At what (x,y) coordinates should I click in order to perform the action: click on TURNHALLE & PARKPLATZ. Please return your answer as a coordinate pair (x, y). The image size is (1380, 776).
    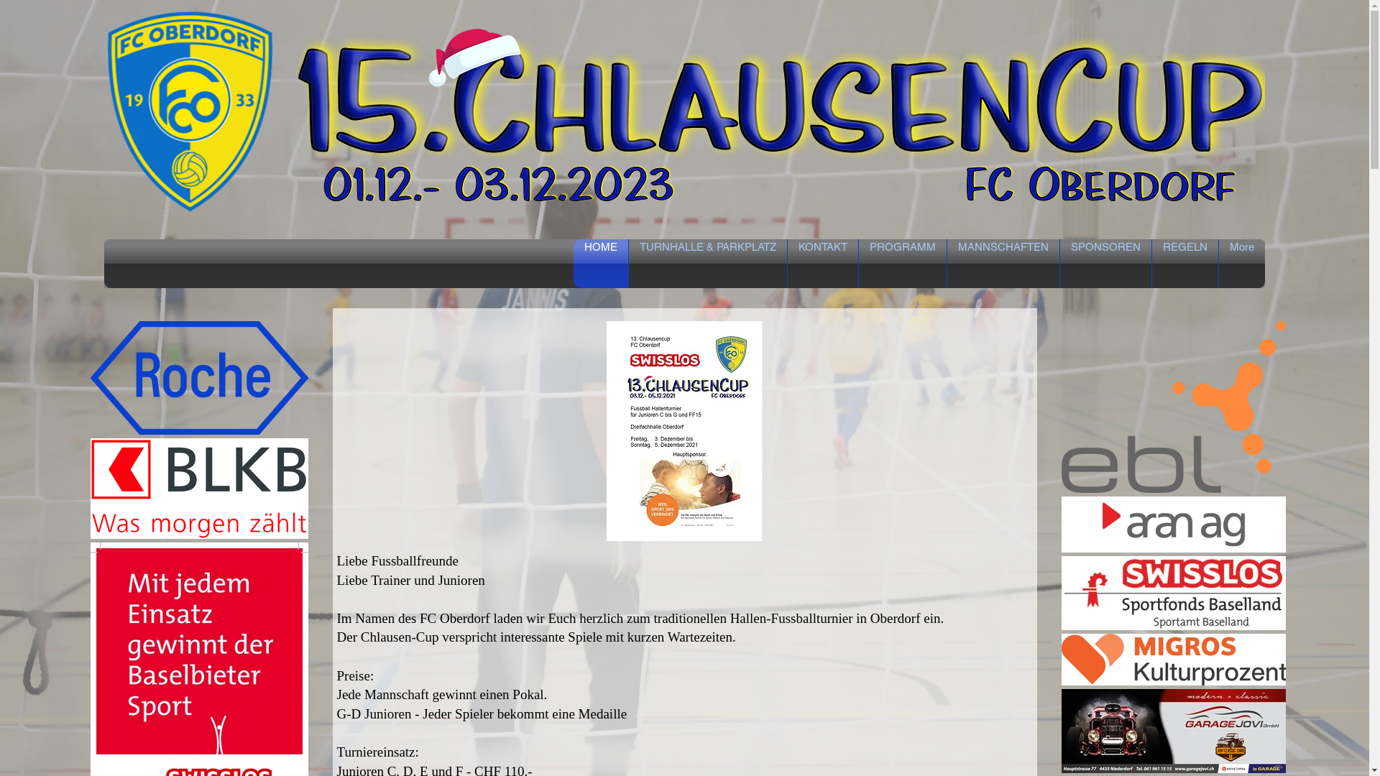
    Looking at the image, I should click on (707, 264).